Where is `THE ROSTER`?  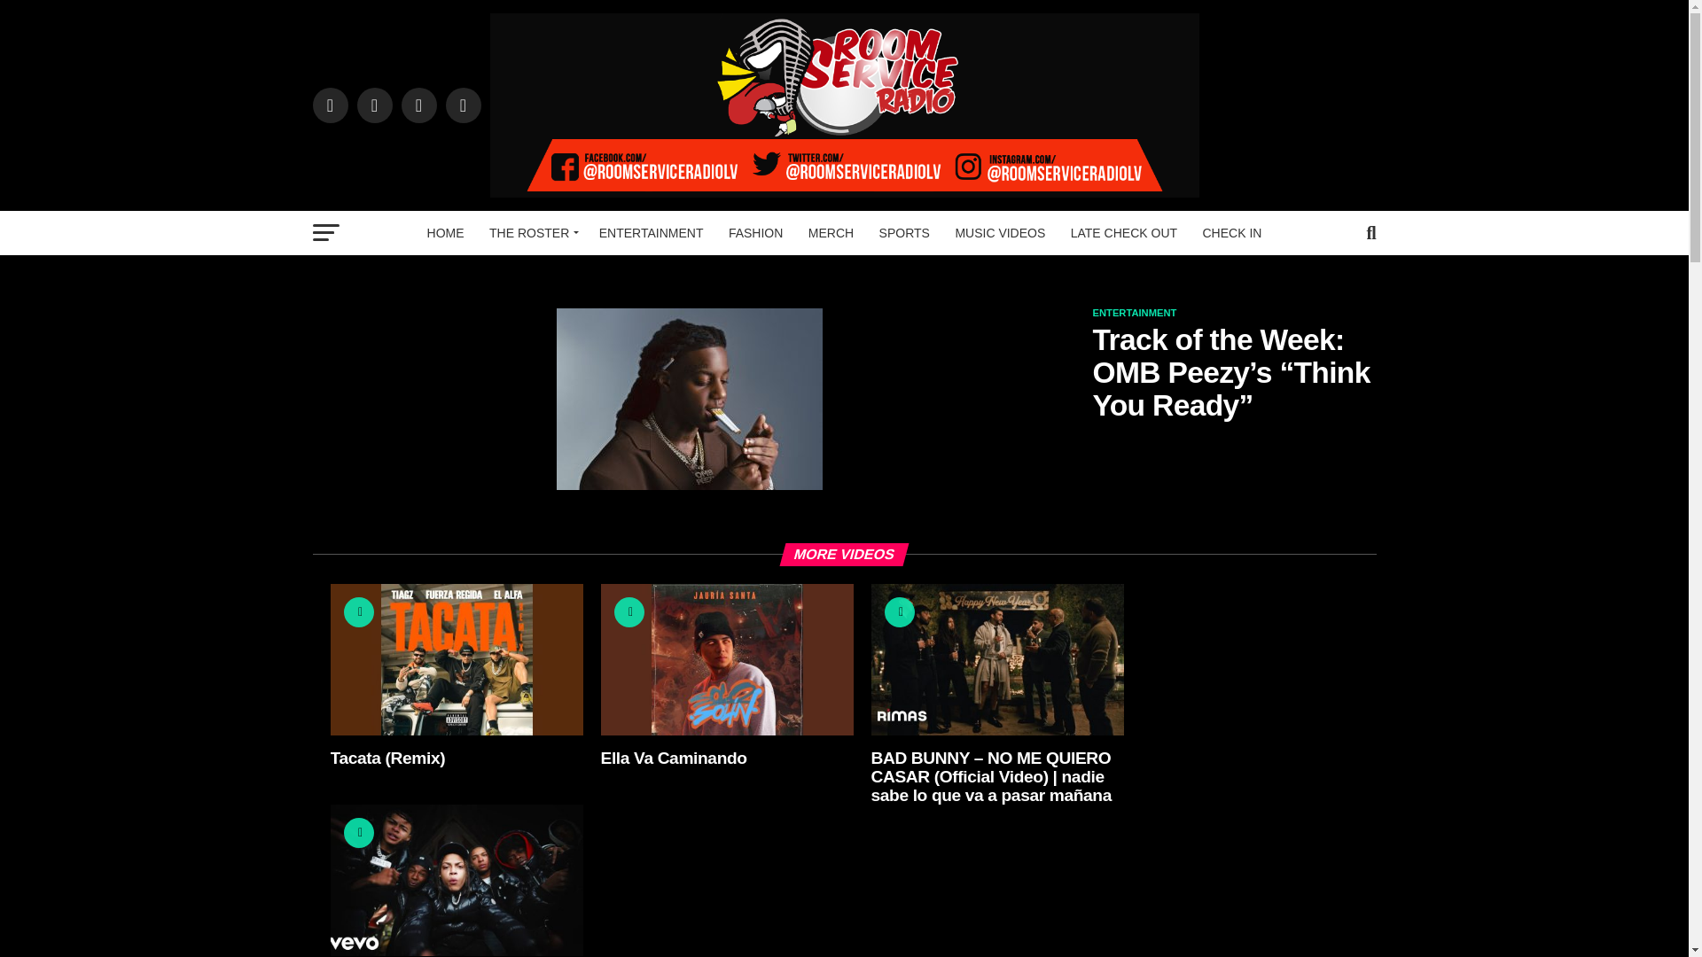 THE ROSTER is located at coordinates (530, 232).